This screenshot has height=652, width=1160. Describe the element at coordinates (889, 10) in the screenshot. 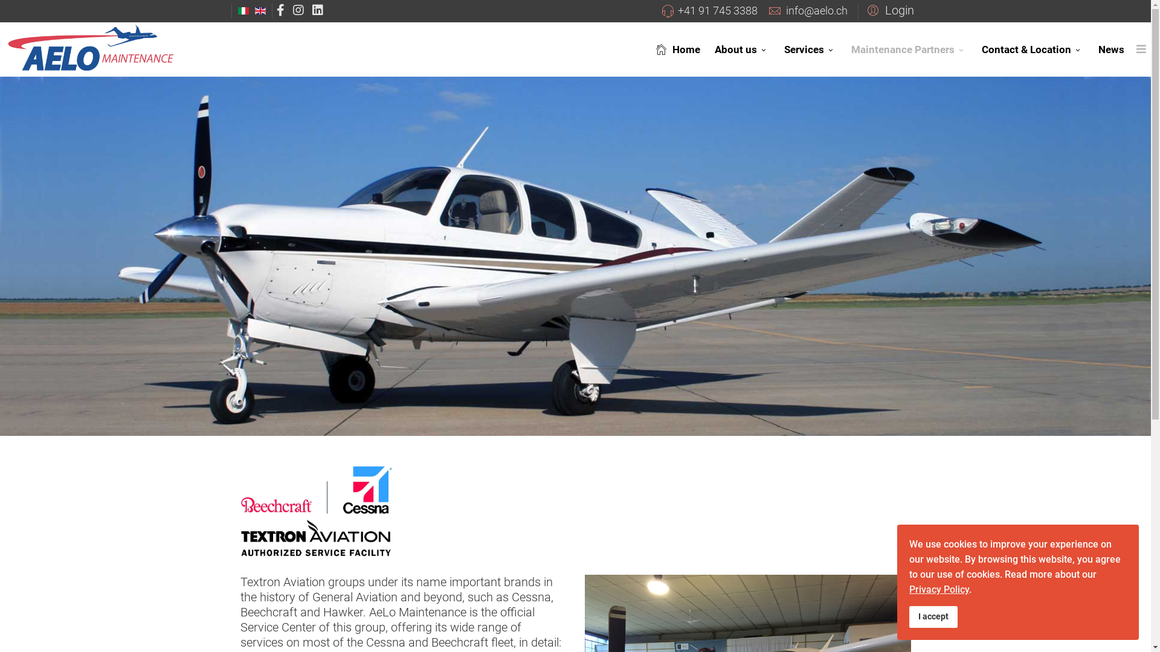

I see `Login` at that location.